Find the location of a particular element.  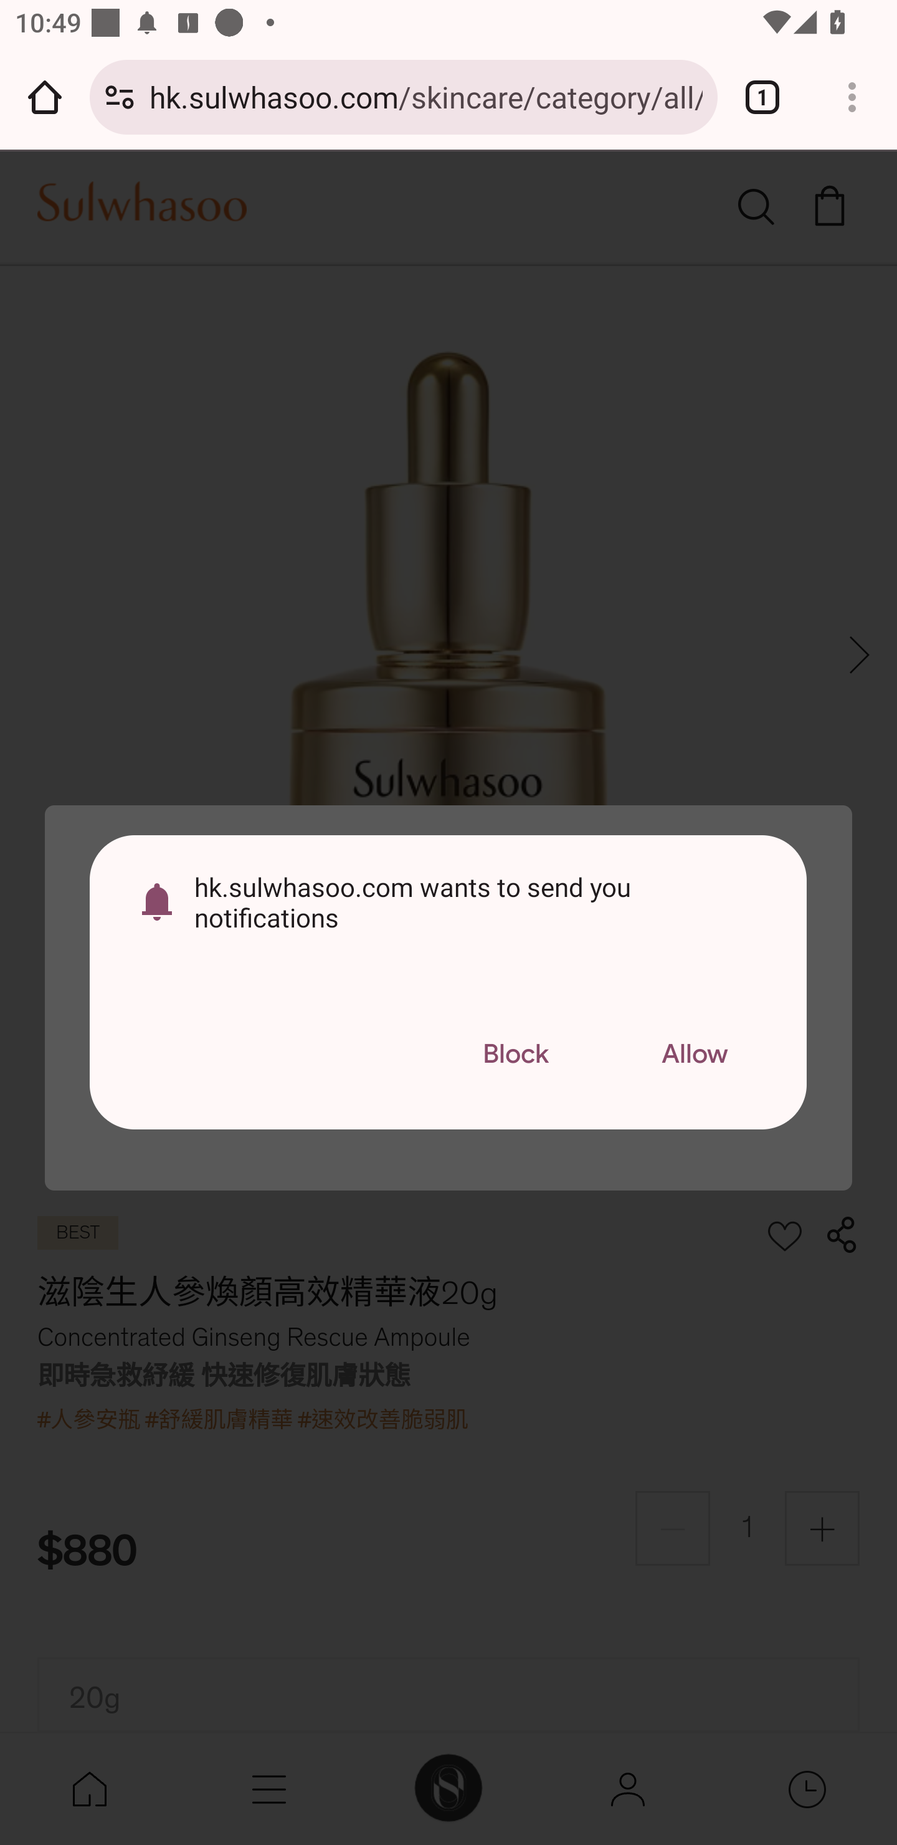

Switch or close tabs is located at coordinates (762, 97).